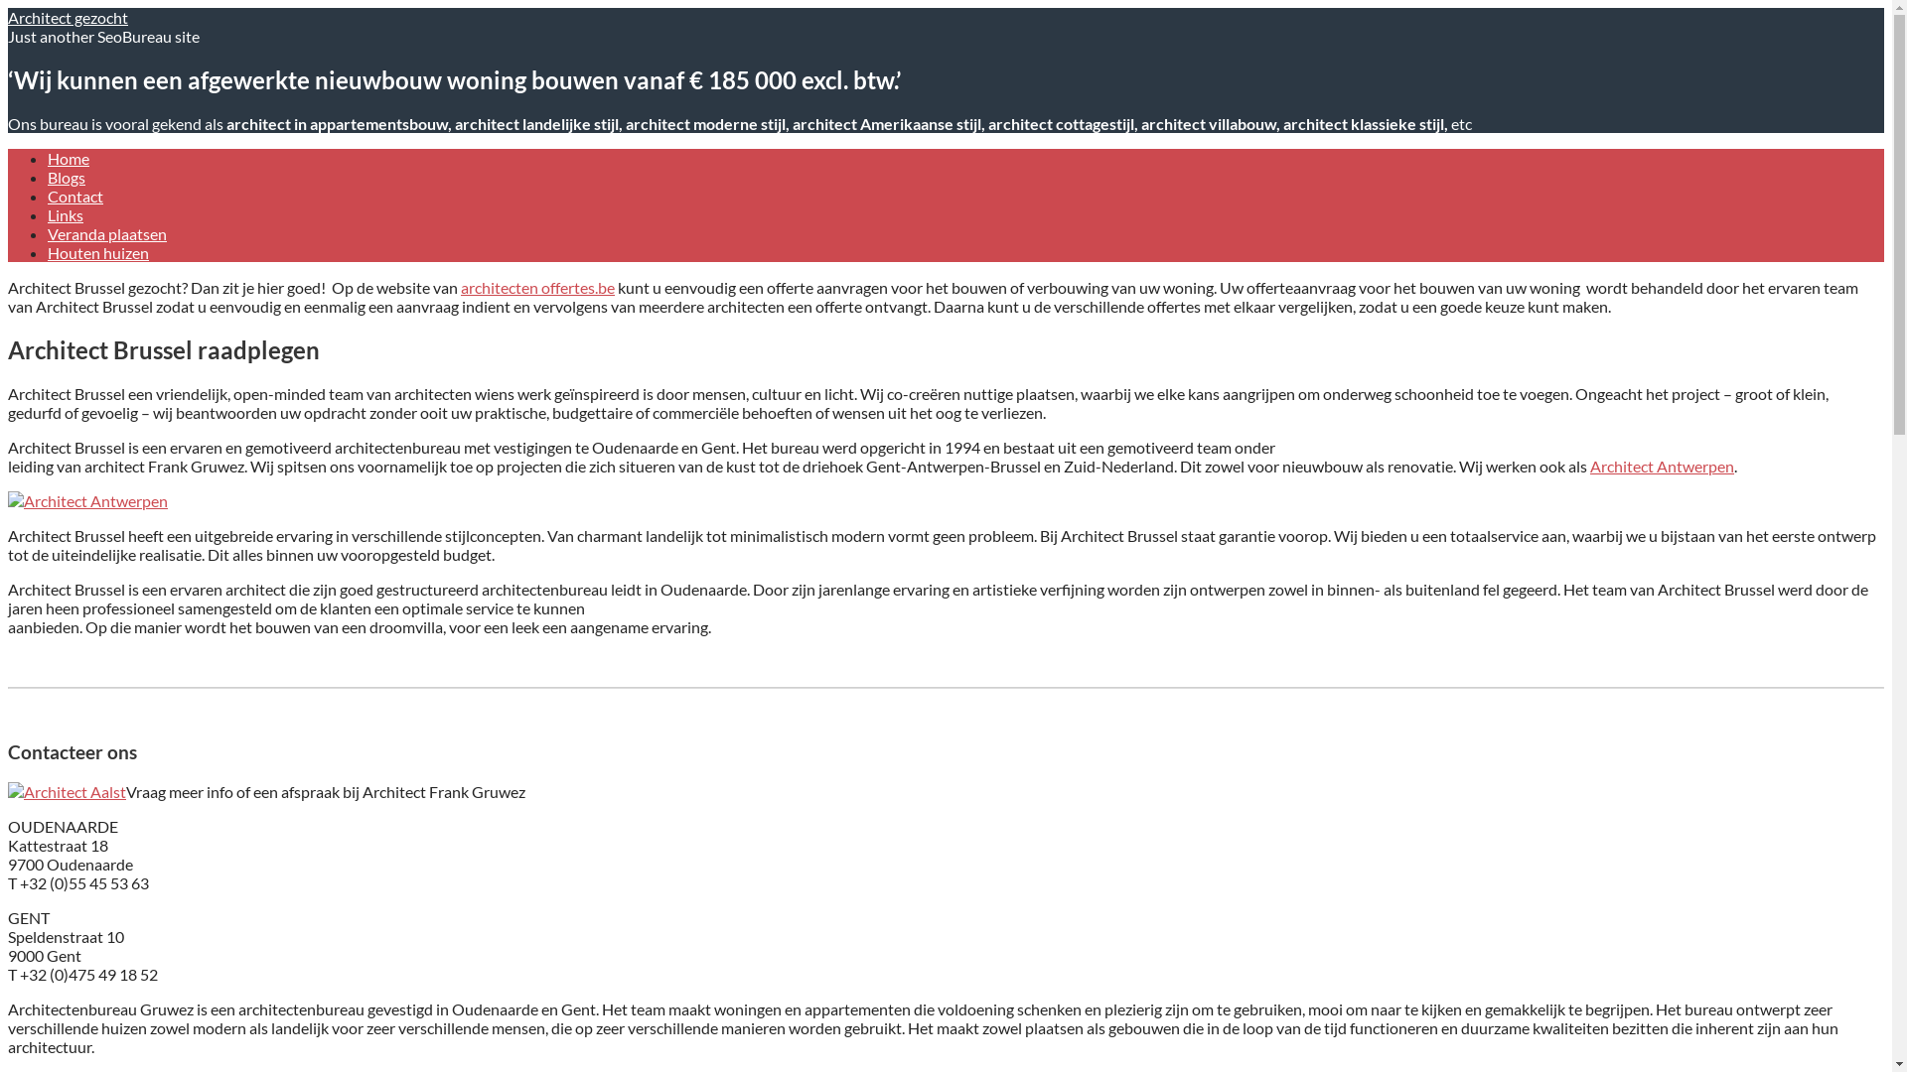 The width and height of the screenshot is (1907, 1072). Describe the element at coordinates (75, 197) in the screenshot. I see `Contact` at that location.